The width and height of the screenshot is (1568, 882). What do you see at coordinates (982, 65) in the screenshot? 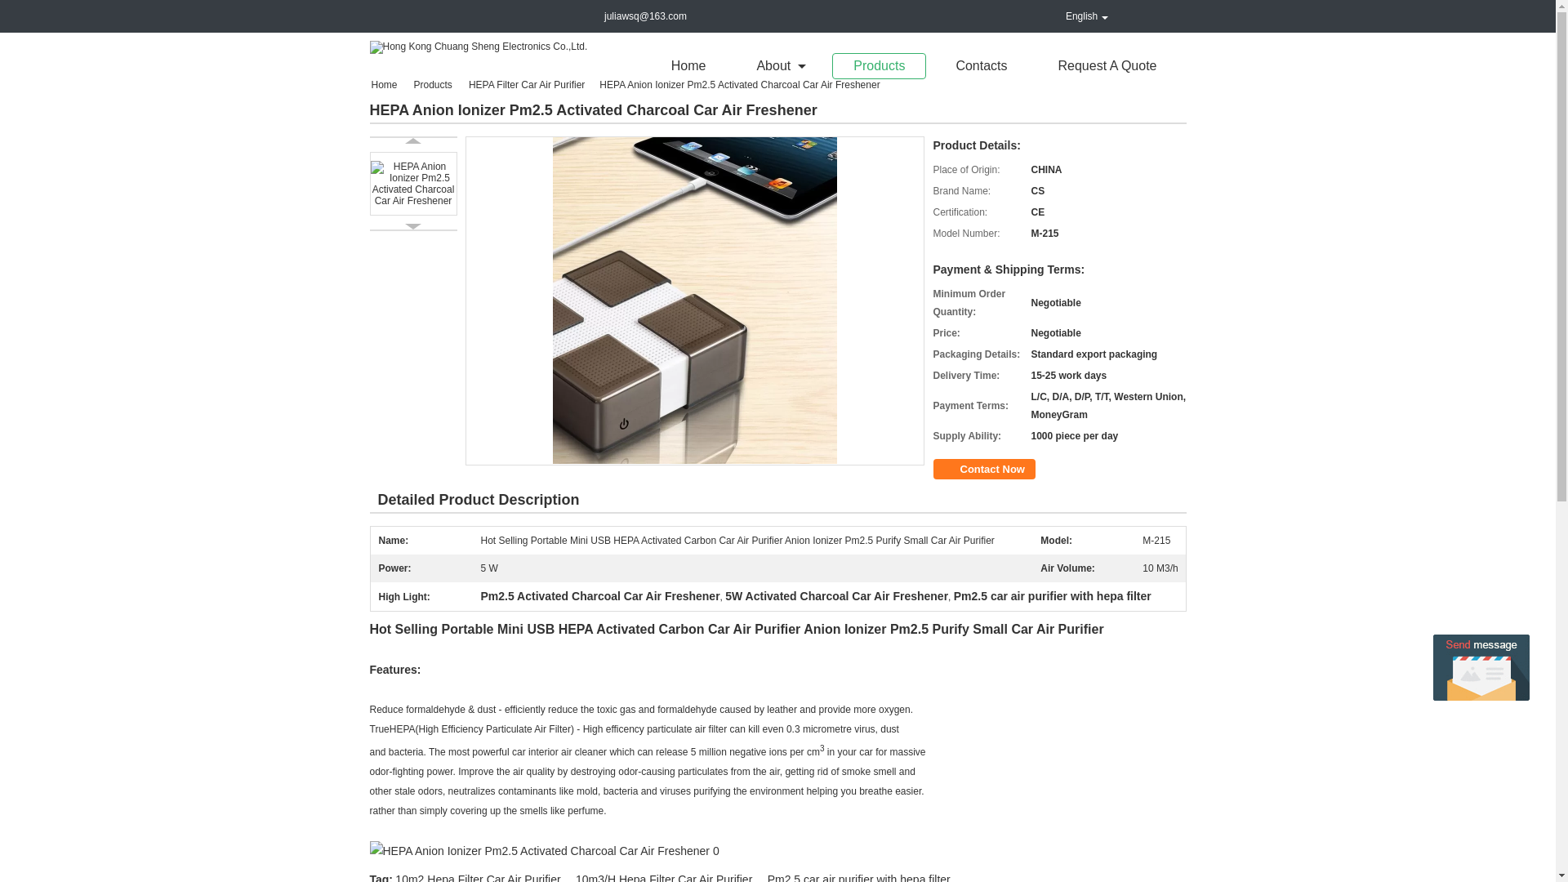
I see `Contacts` at bounding box center [982, 65].